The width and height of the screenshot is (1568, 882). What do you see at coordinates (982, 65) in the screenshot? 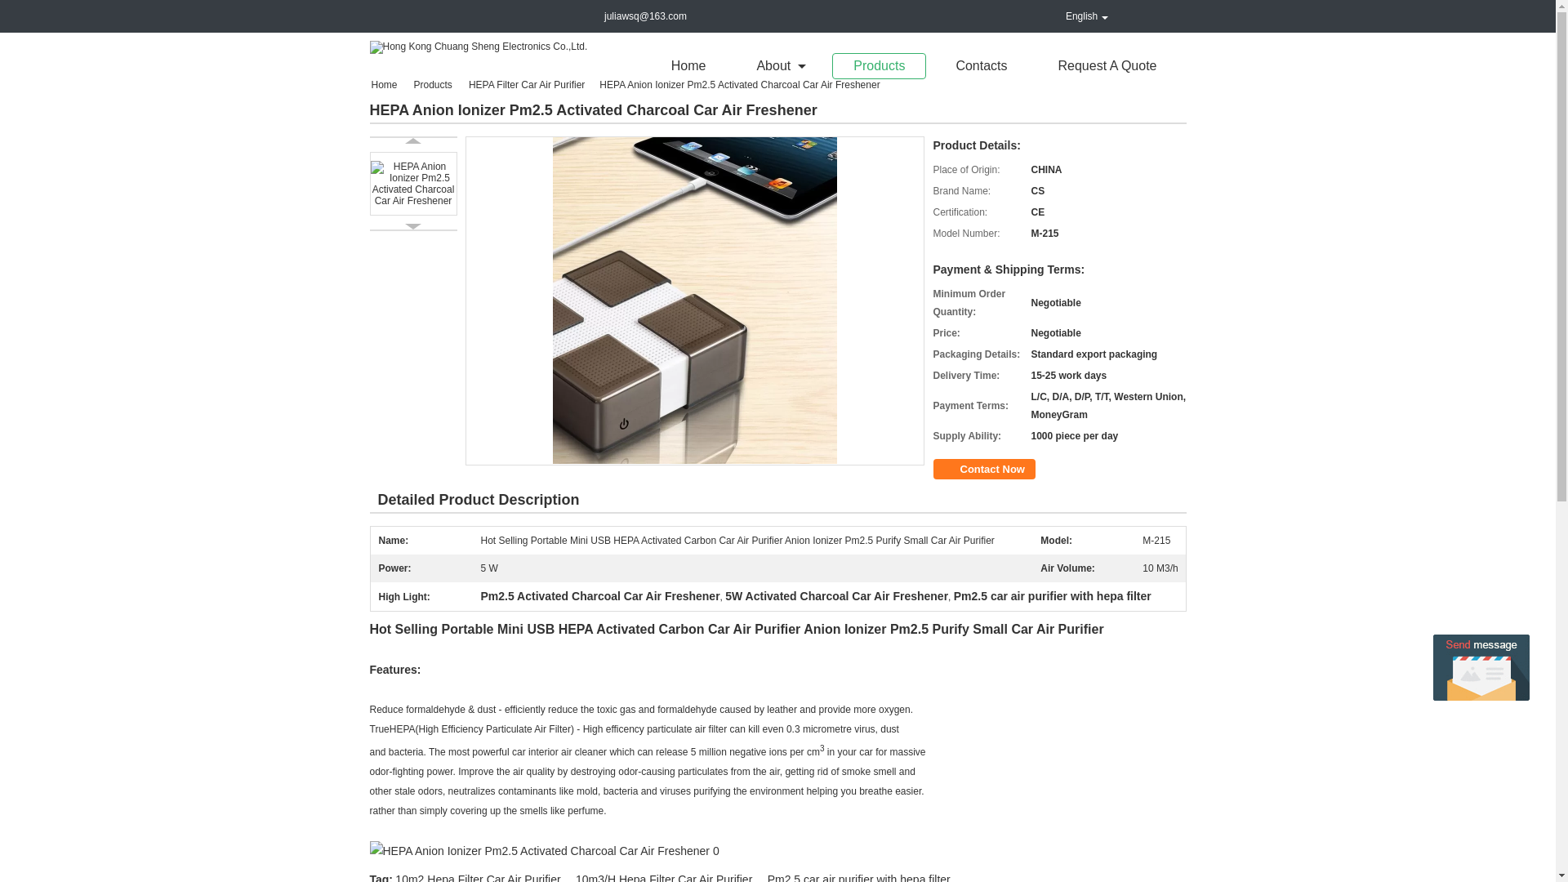
I see `Contacts` at bounding box center [982, 65].